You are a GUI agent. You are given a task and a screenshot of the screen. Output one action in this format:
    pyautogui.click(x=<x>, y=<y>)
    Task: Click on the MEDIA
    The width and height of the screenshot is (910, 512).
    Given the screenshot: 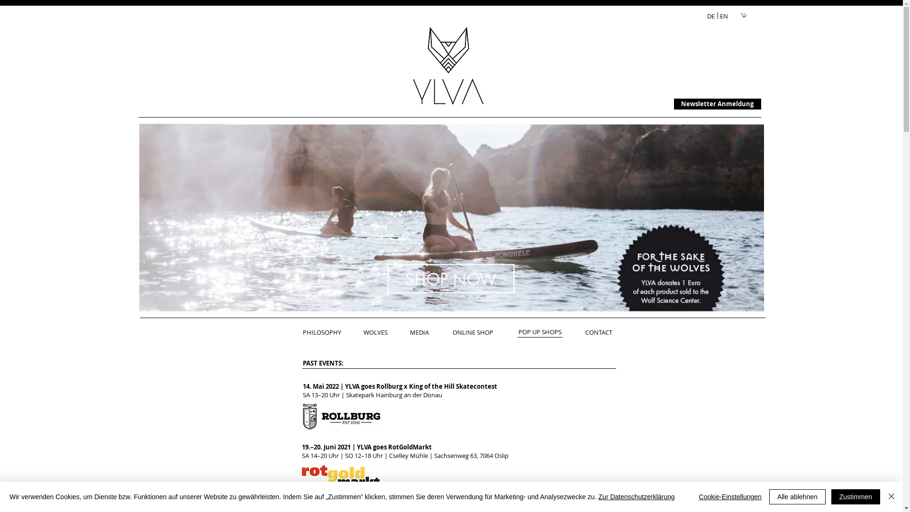 What is the action you would take?
    pyautogui.click(x=404, y=136)
    